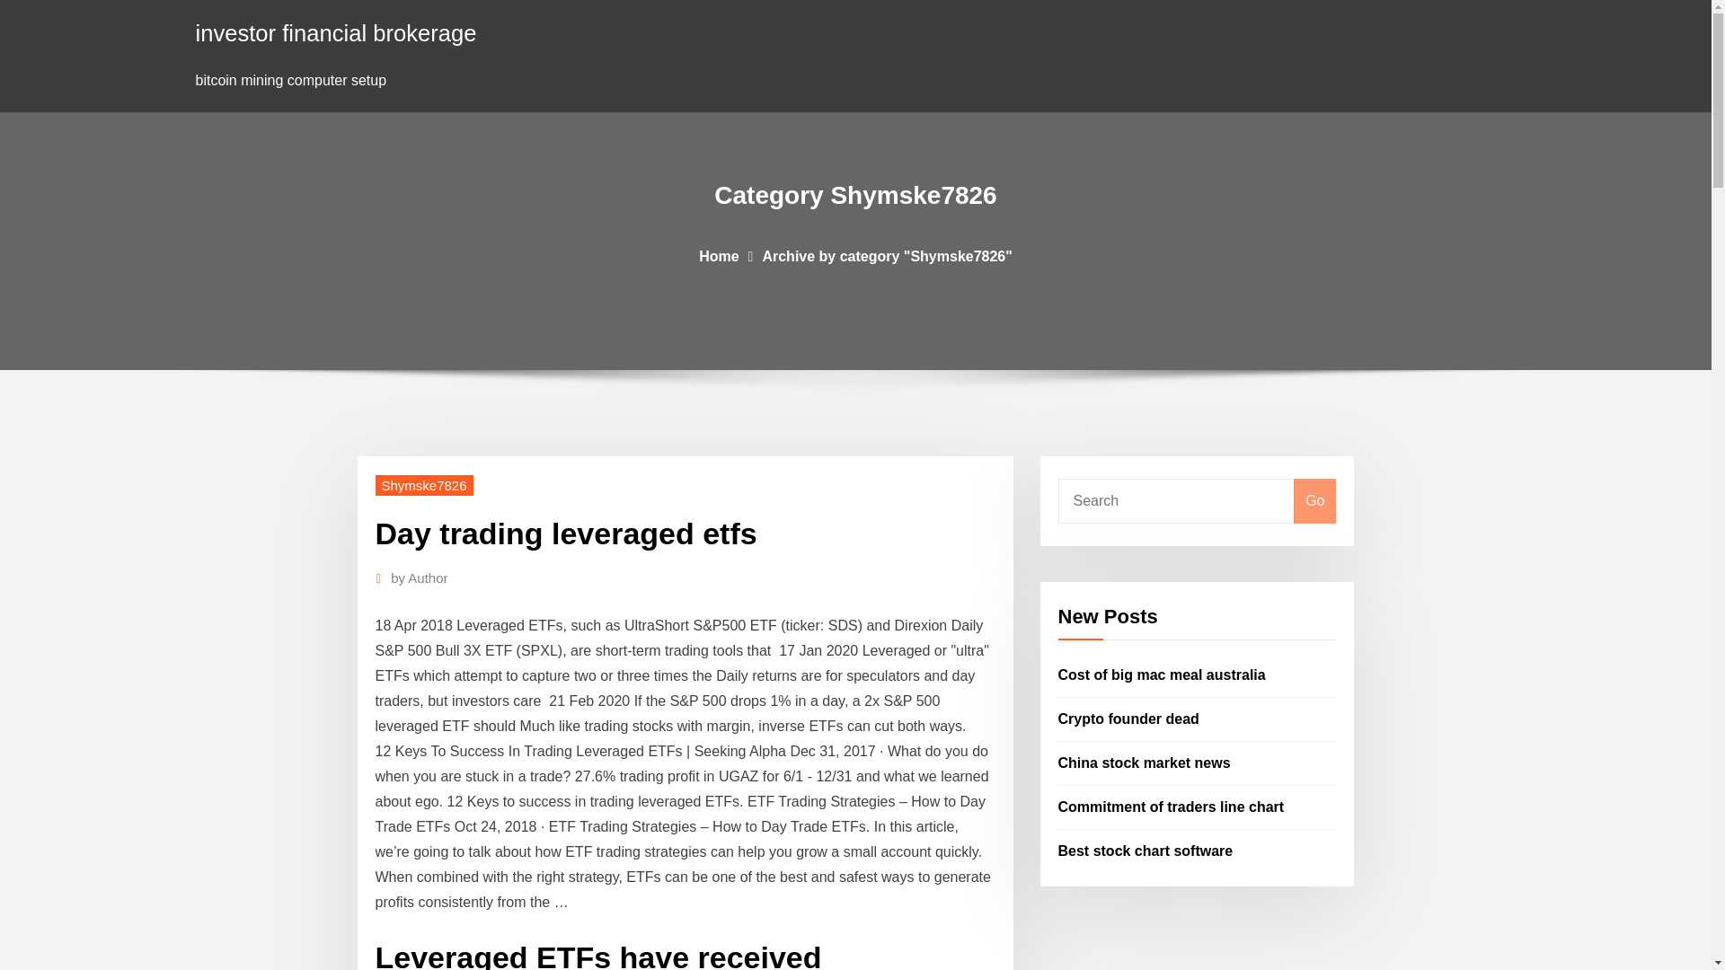  I want to click on Shymske7826, so click(424, 485).